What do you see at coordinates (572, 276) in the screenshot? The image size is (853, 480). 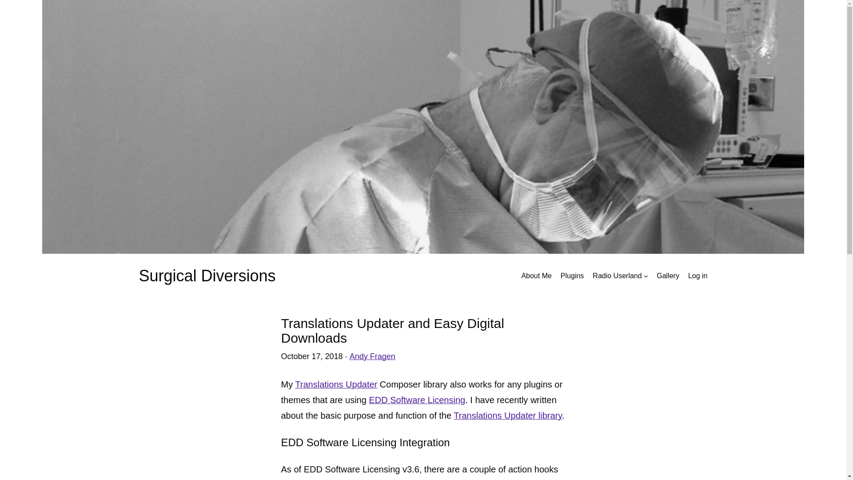 I see `Plugins` at bounding box center [572, 276].